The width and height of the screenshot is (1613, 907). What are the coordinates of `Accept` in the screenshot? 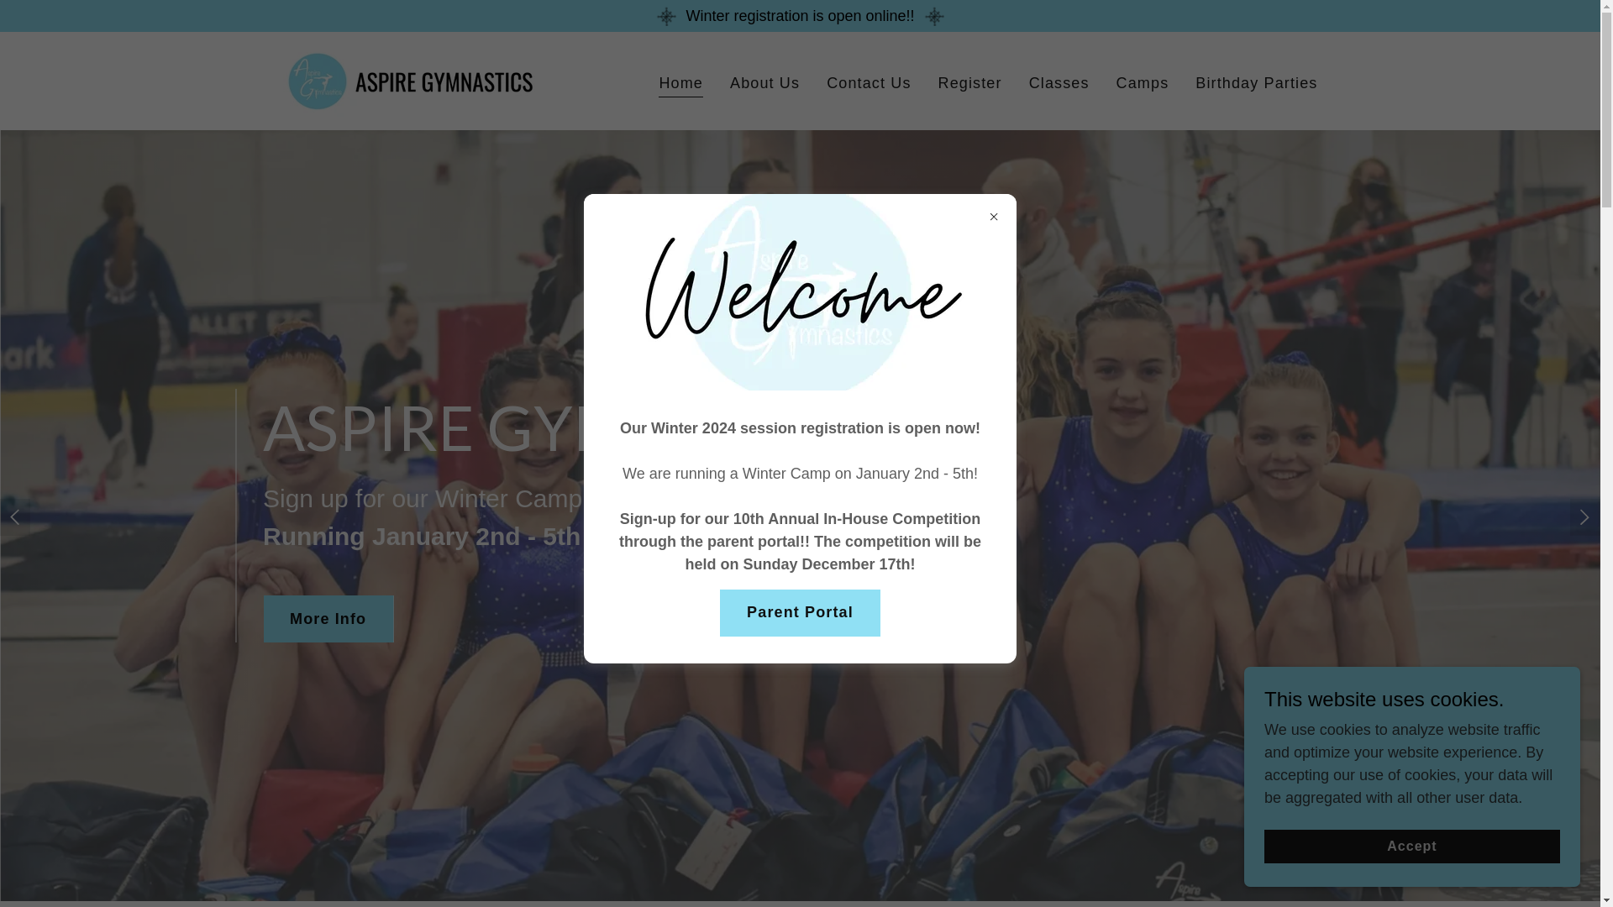 It's located at (1412, 847).